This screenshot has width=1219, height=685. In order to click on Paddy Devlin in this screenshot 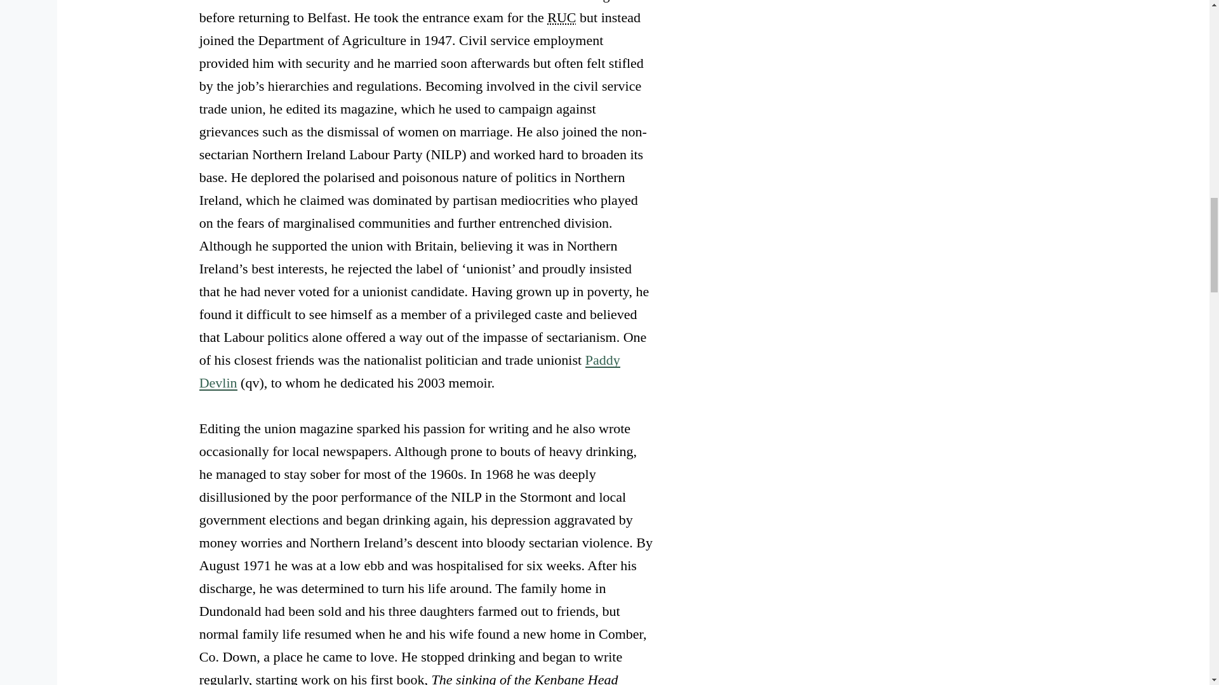, I will do `click(410, 371)`.